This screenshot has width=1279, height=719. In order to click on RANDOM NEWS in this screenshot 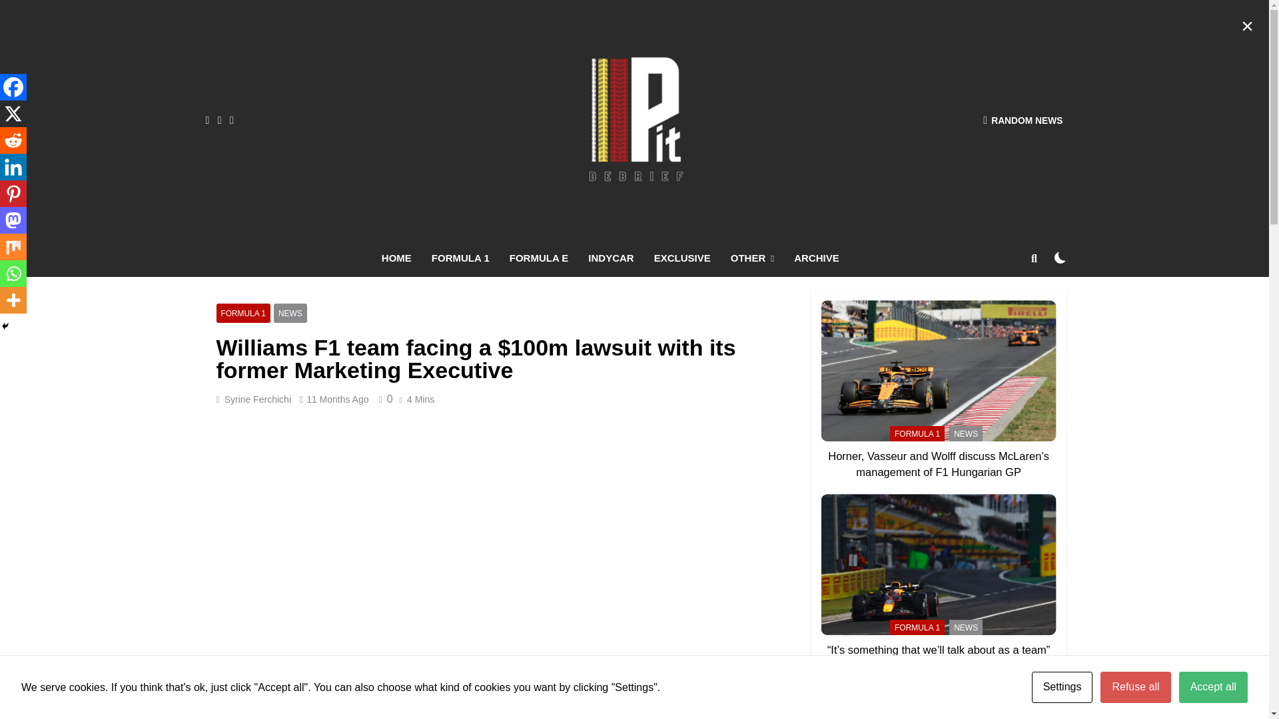, I will do `click(1023, 120)`.